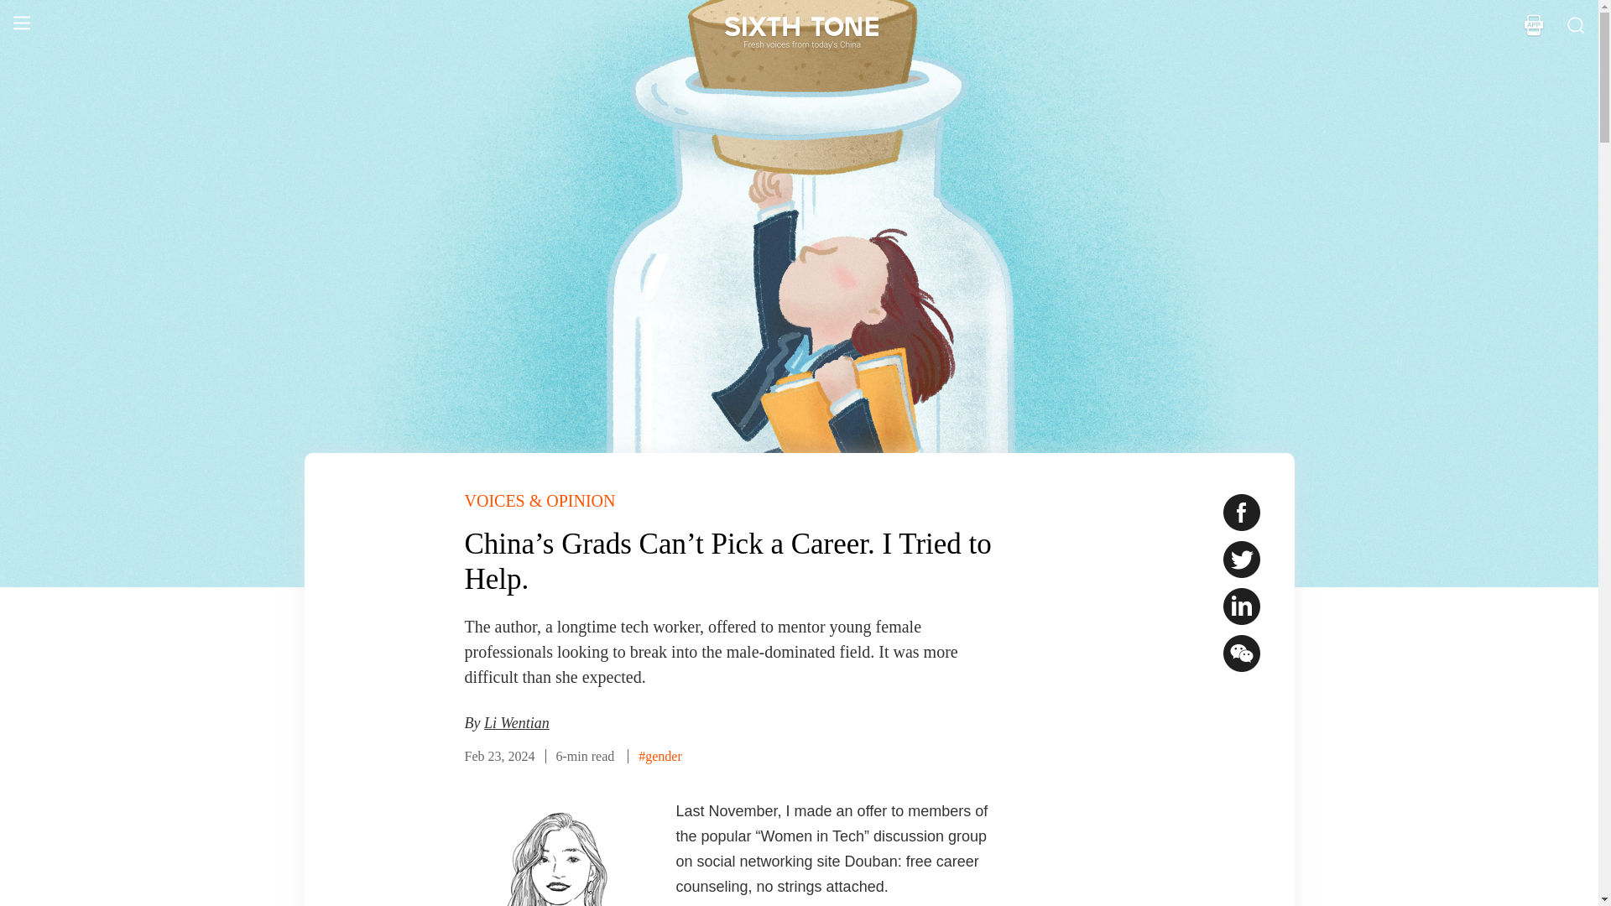  Describe the element at coordinates (517, 723) in the screenshot. I see `Li Wentian` at that location.